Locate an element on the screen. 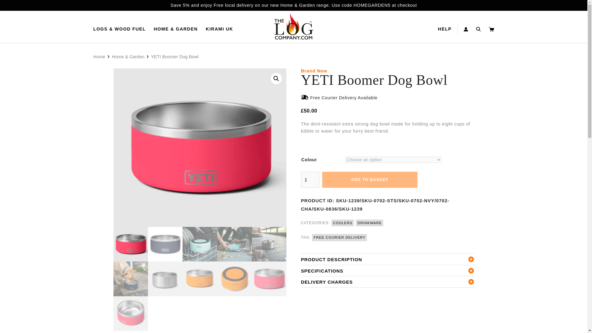  1 is located at coordinates (310, 180).